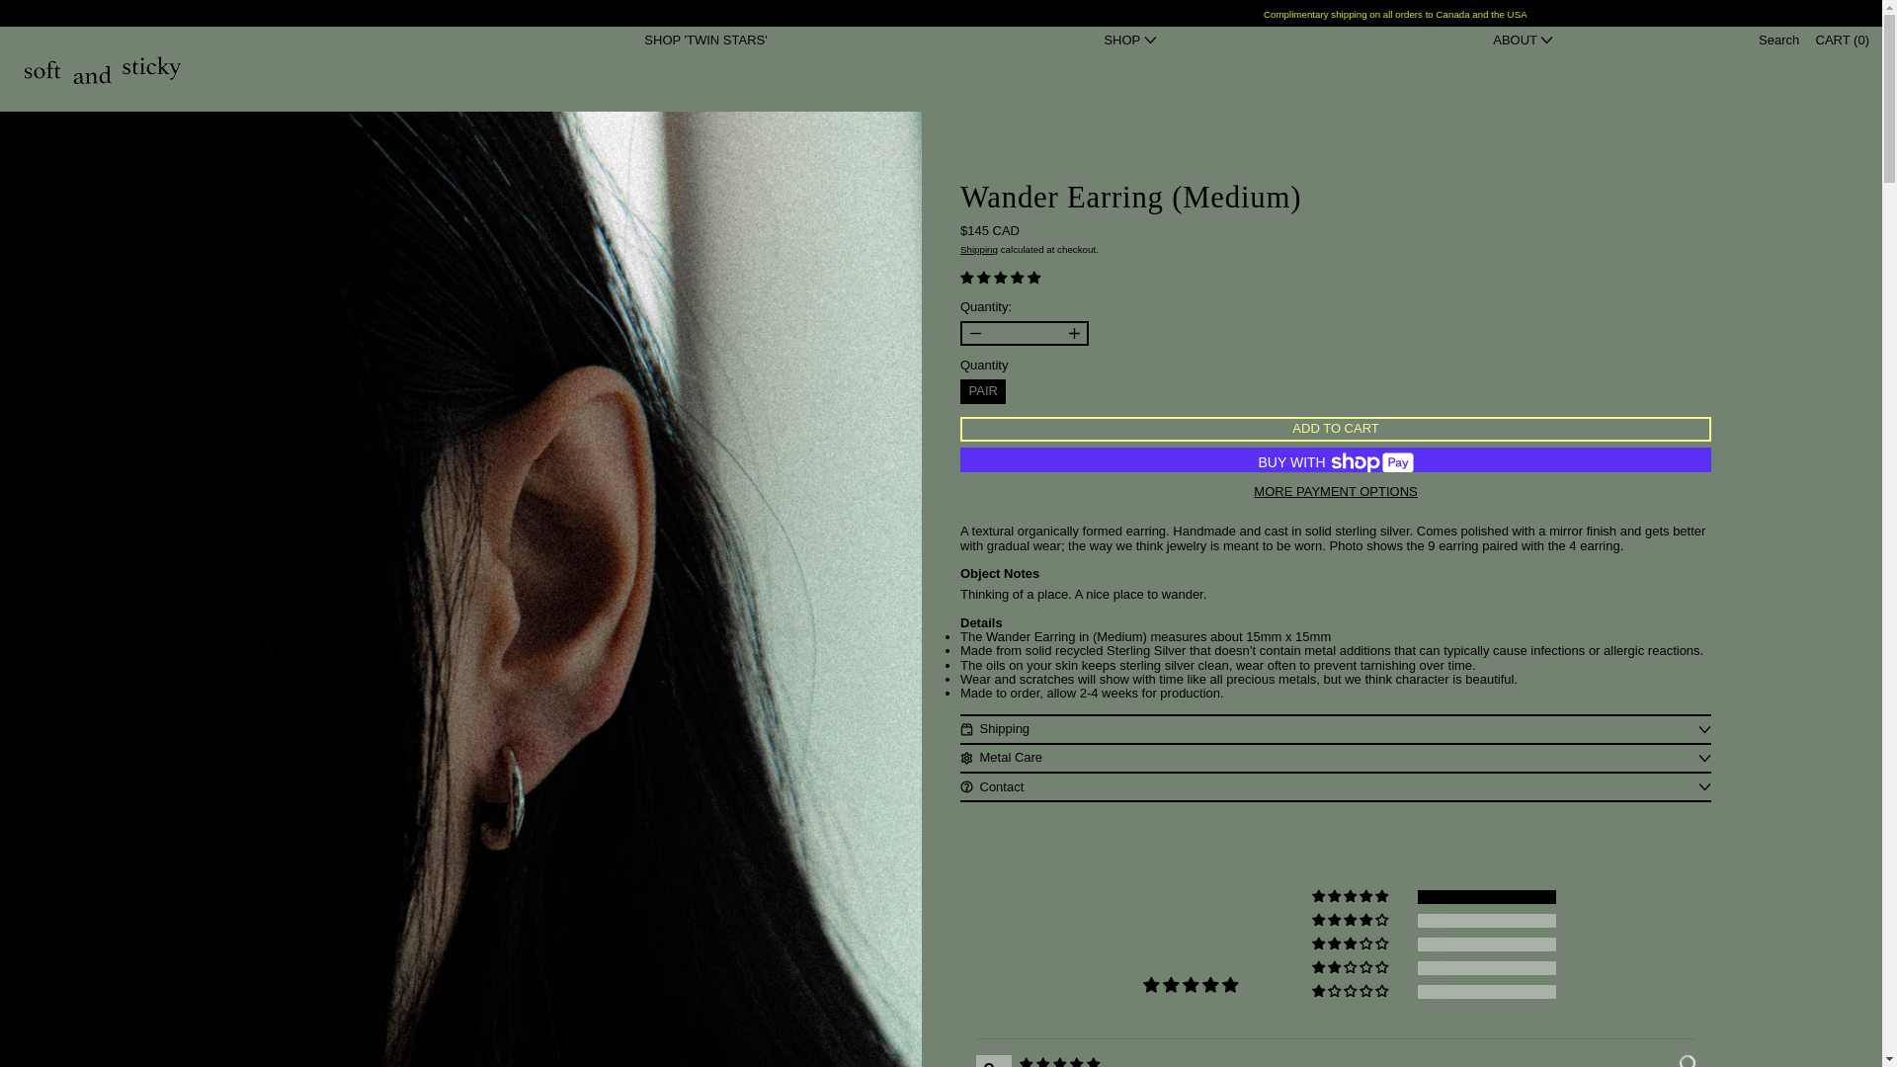 The image size is (1897, 1067). Describe the element at coordinates (978, 249) in the screenshot. I see `Shipping` at that location.